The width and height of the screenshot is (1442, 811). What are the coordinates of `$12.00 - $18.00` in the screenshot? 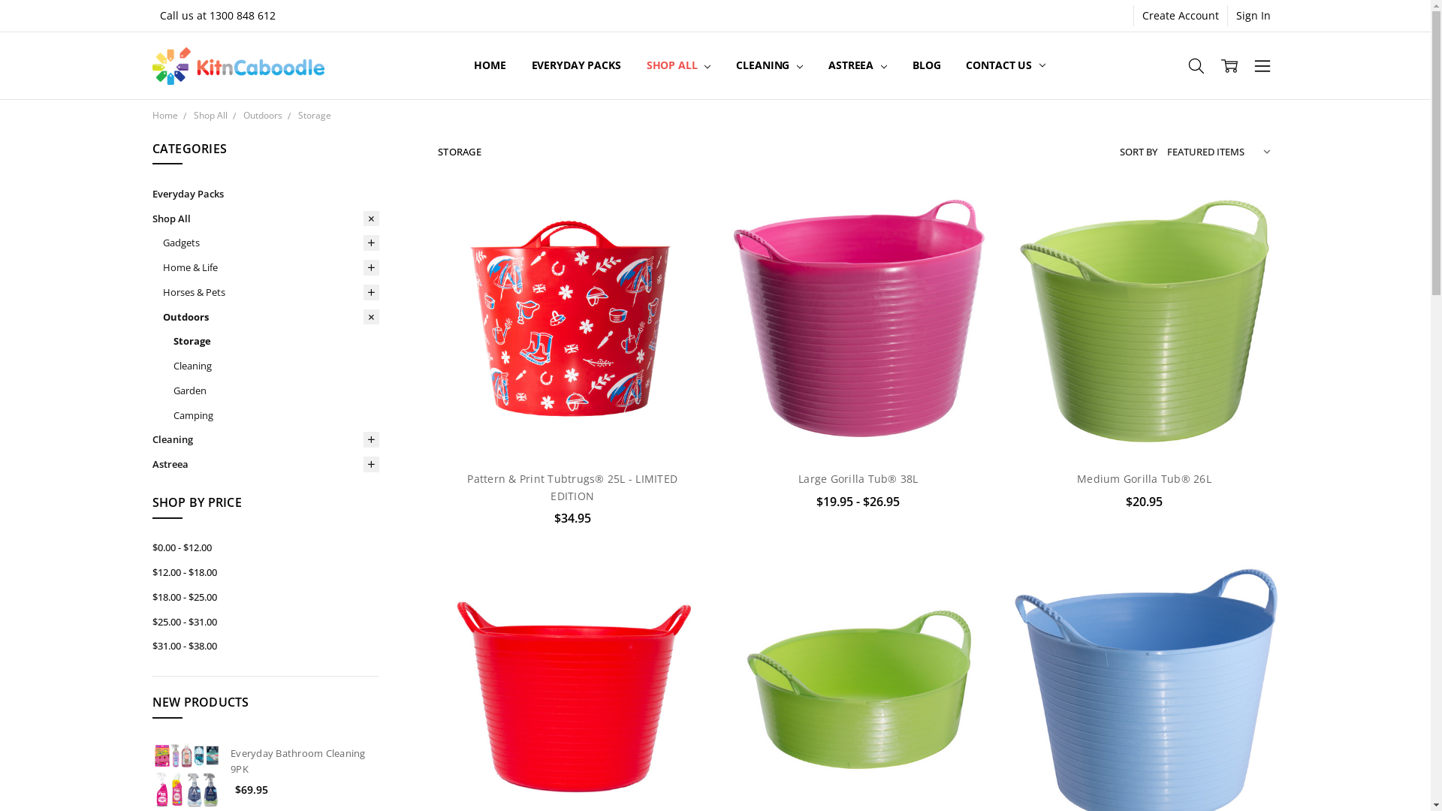 It's located at (265, 572).